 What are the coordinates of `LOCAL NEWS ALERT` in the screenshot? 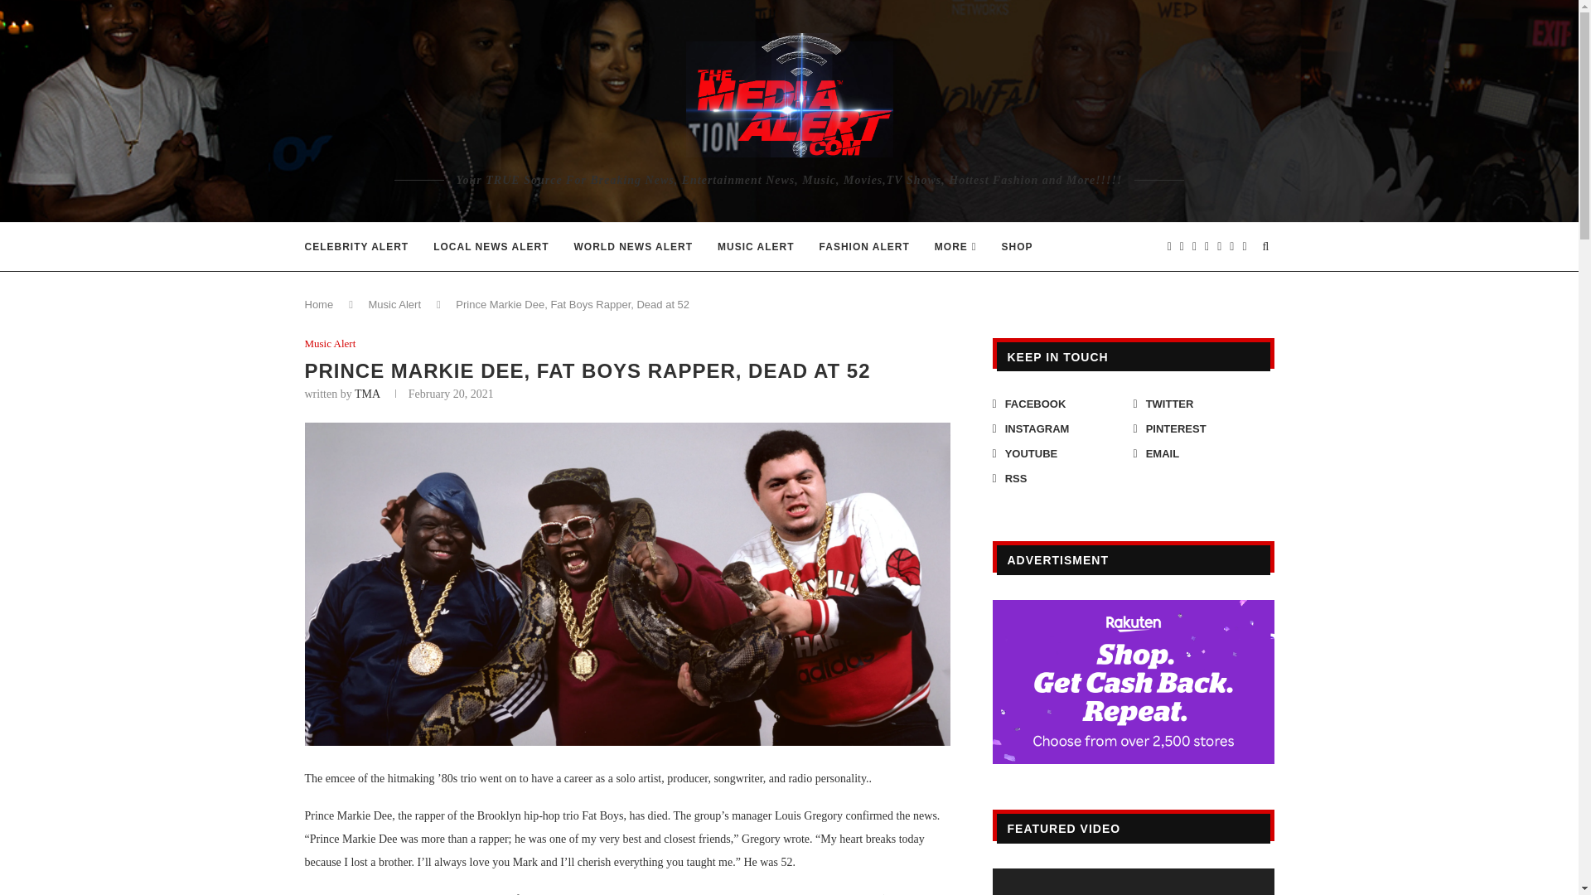 It's located at (491, 247).